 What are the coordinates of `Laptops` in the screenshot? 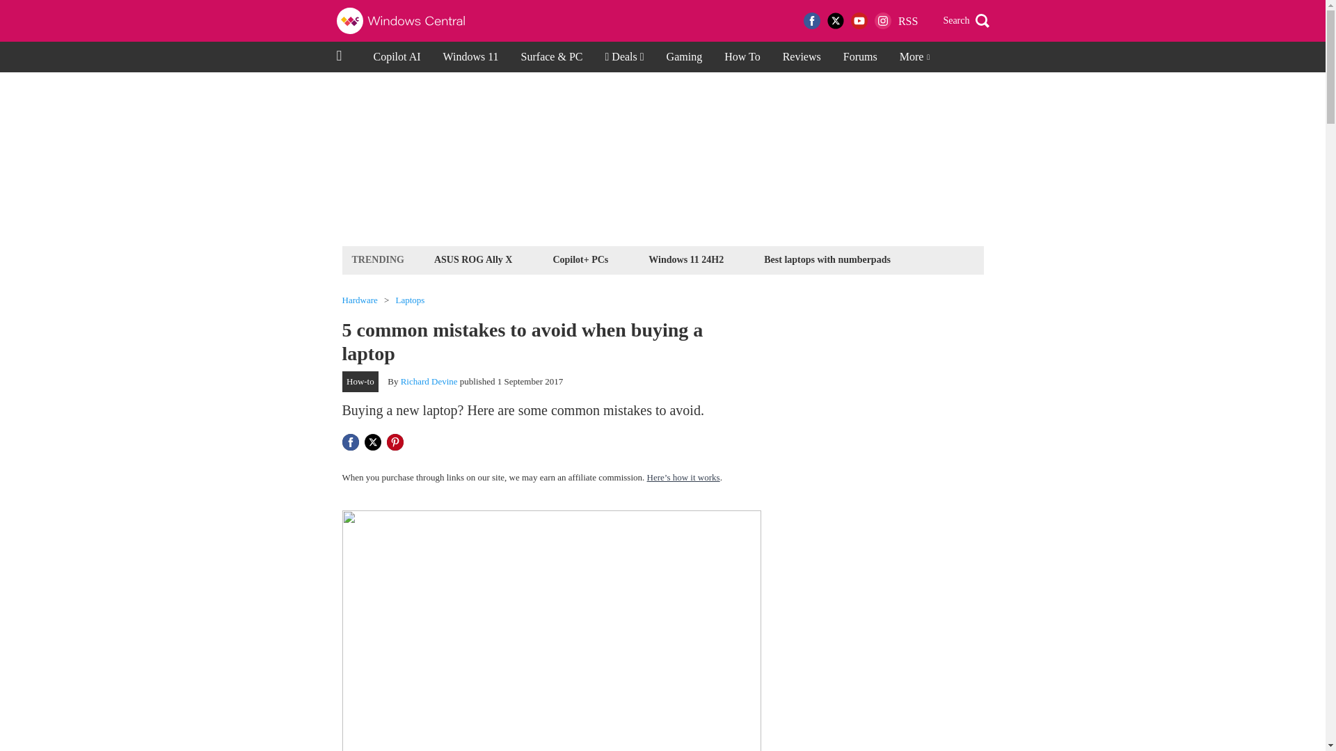 It's located at (410, 300).